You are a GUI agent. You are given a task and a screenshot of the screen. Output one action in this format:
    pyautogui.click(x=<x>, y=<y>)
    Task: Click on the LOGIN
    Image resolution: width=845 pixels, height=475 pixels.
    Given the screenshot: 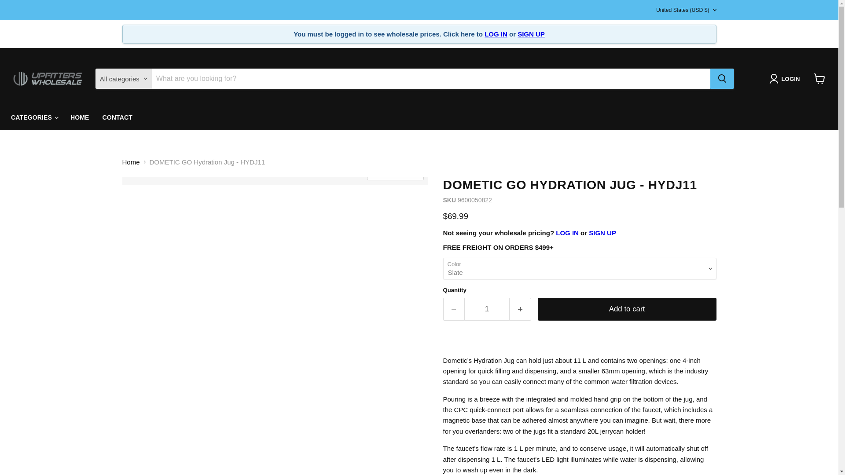 What is the action you would take?
    pyautogui.click(x=786, y=79)
    